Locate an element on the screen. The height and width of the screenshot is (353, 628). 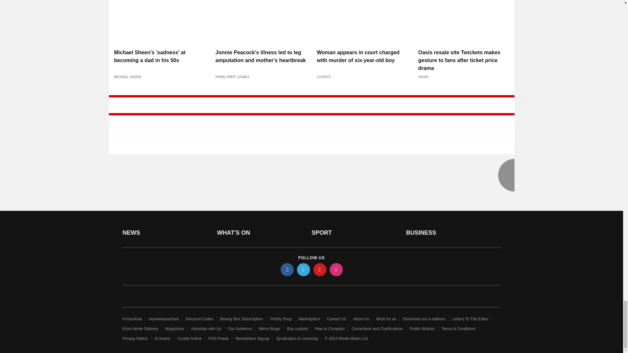
facebook is located at coordinates (287, 269).